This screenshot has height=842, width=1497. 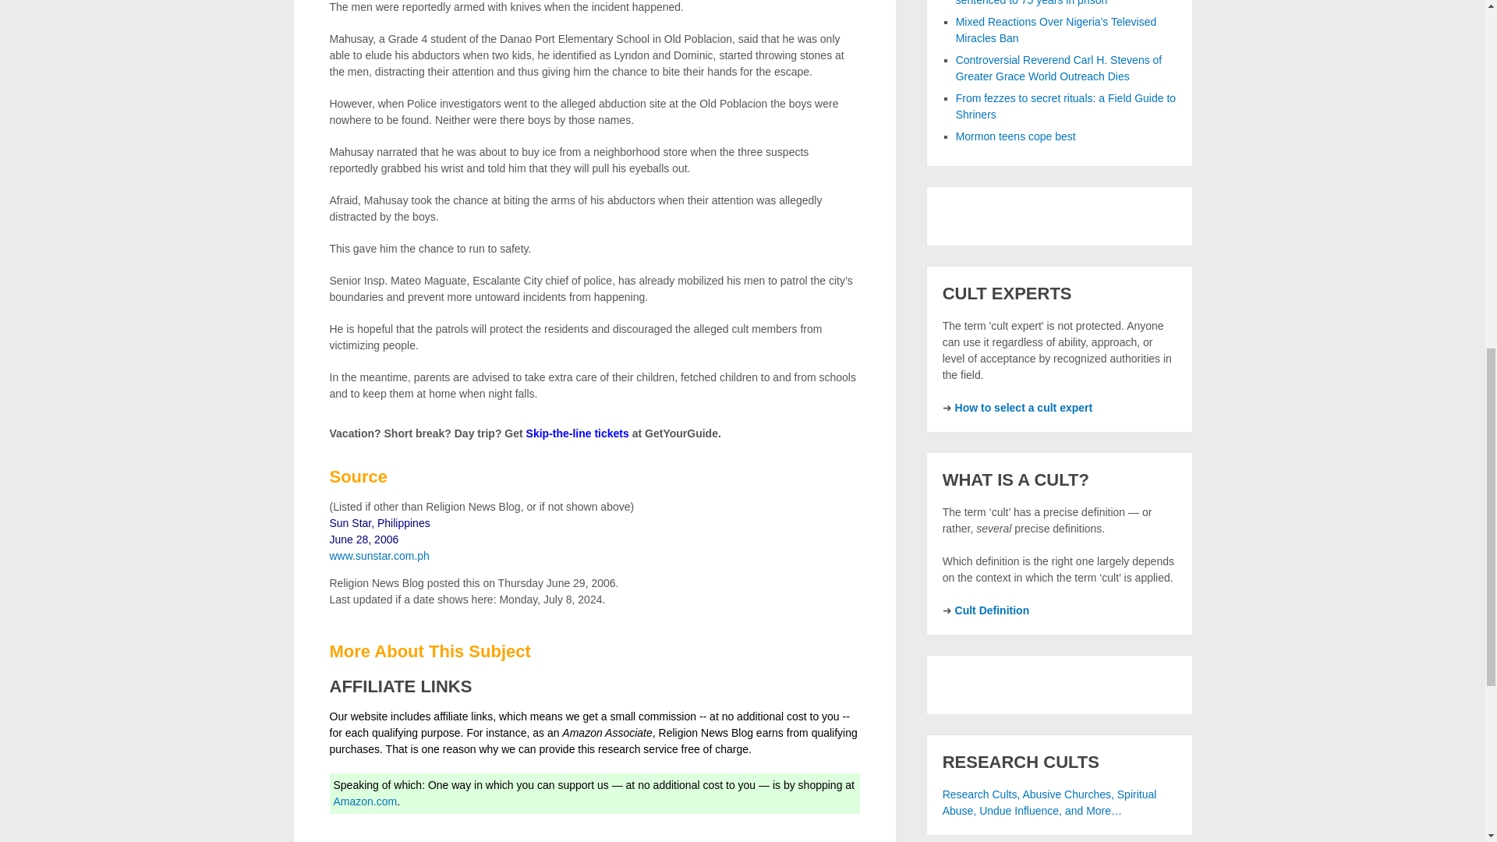 What do you see at coordinates (1065, 106) in the screenshot?
I see `From fezzes to secret rituals: a Field Guide to Shriners` at bounding box center [1065, 106].